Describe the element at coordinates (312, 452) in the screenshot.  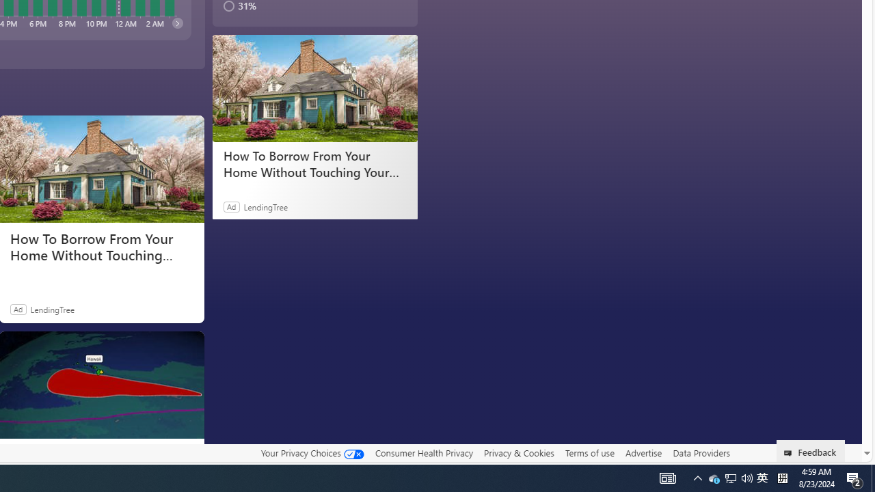
I see `Your Privacy Choices` at that location.